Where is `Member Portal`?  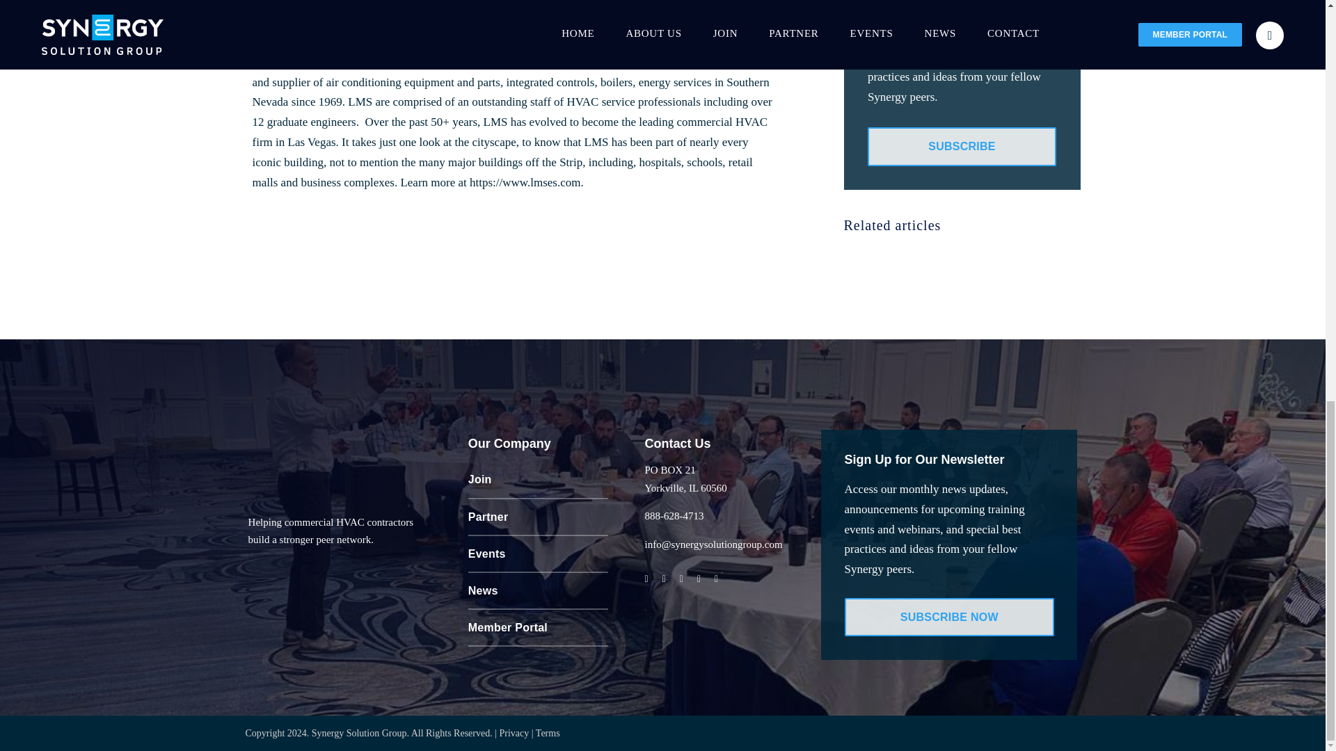 Member Portal is located at coordinates (539, 627).